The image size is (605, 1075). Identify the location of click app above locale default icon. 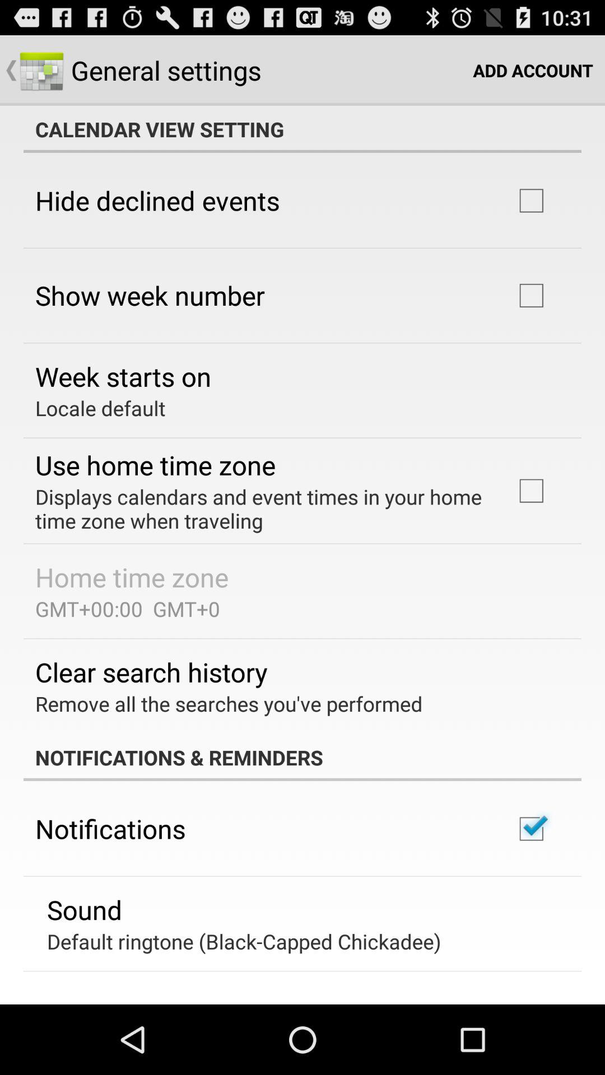
(123, 376).